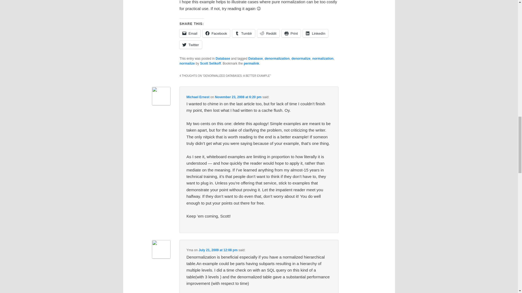 This screenshot has height=293, width=522. What do you see at coordinates (190, 45) in the screenshot?
I see `Click to share on Twitter` at bounding box center [190, 45].